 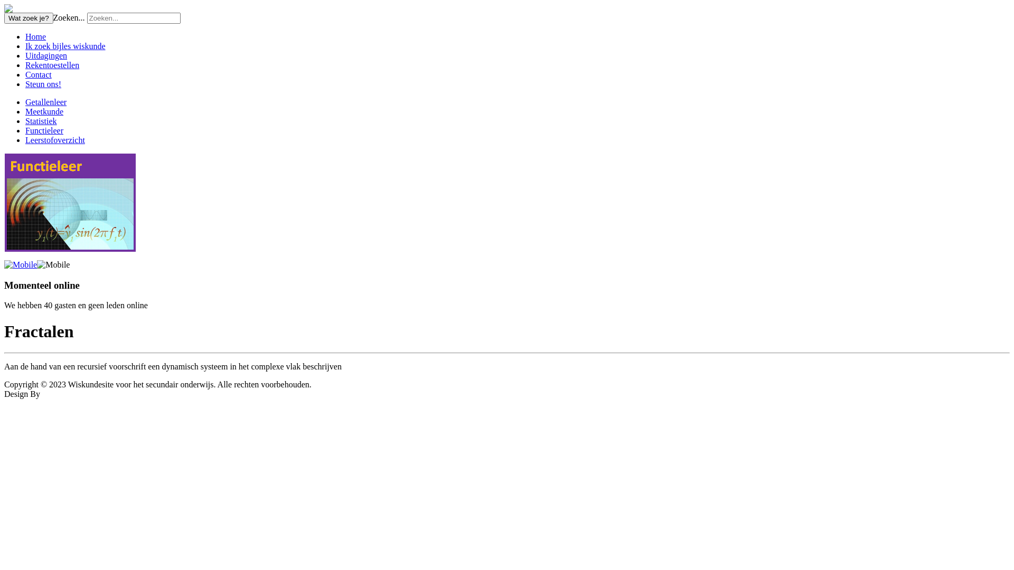 I want to click on Leerstofoverzicht, so click(x=55, y=140).